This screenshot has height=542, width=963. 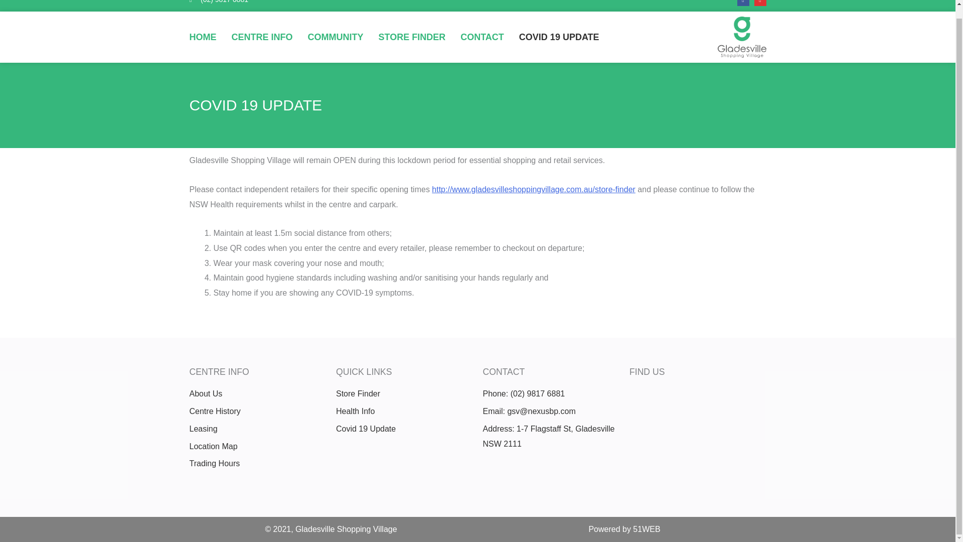 What do you see at coordinates (624, 529) in the screenshot?
I see `Powered by 51WEB` at bounding box center [624, 529].